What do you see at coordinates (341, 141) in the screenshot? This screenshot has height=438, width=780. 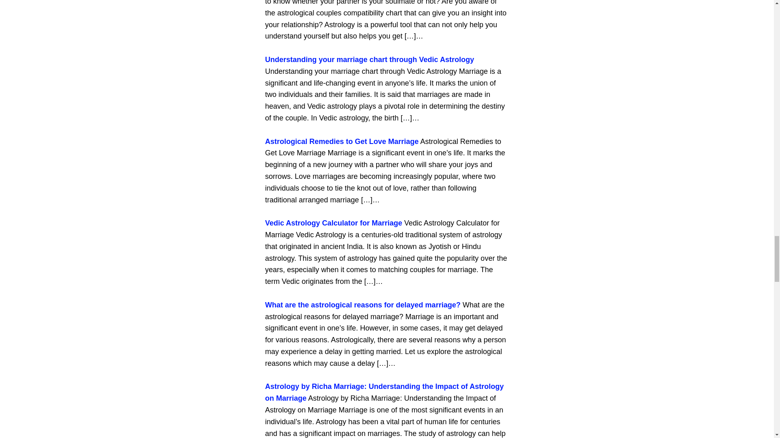 I see `Astrological Remedies to Get Love Marriage` at bounding box center [341, 141].